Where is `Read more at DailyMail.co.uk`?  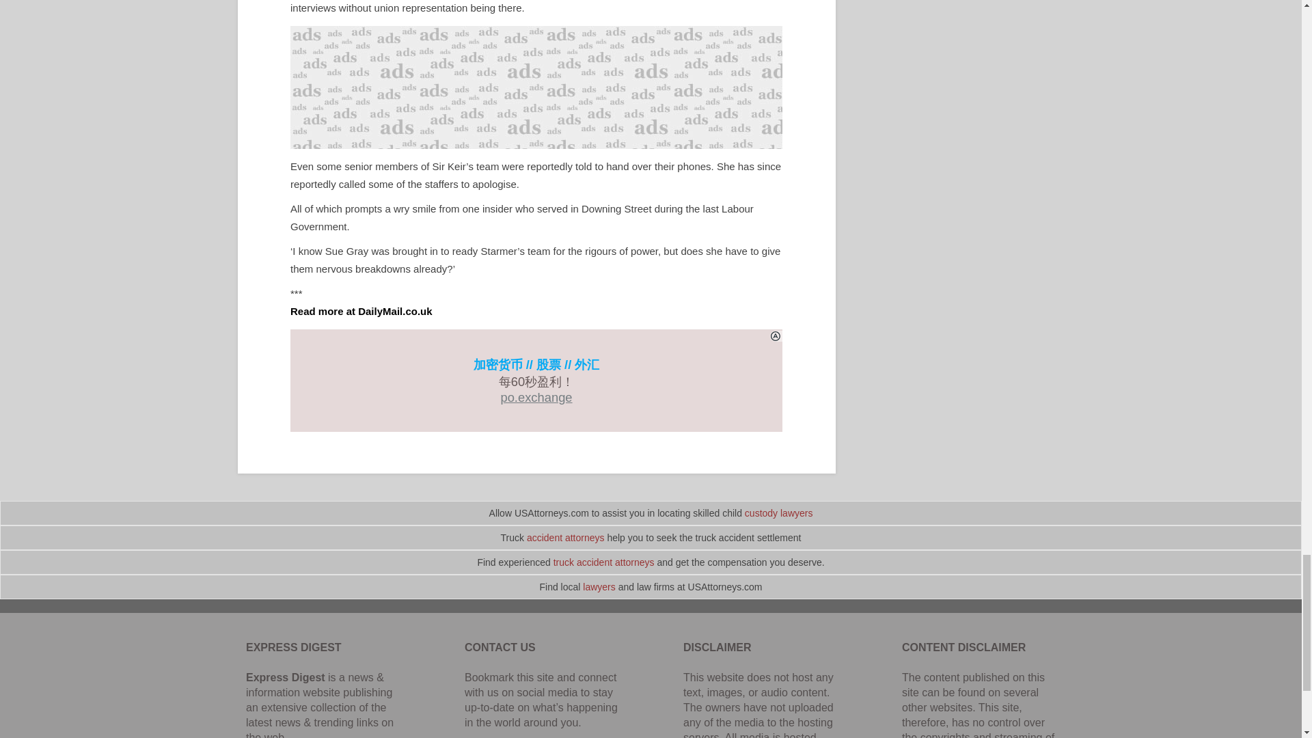 Read more at DailyMail.co.uk is located at coordinates (361, 312).